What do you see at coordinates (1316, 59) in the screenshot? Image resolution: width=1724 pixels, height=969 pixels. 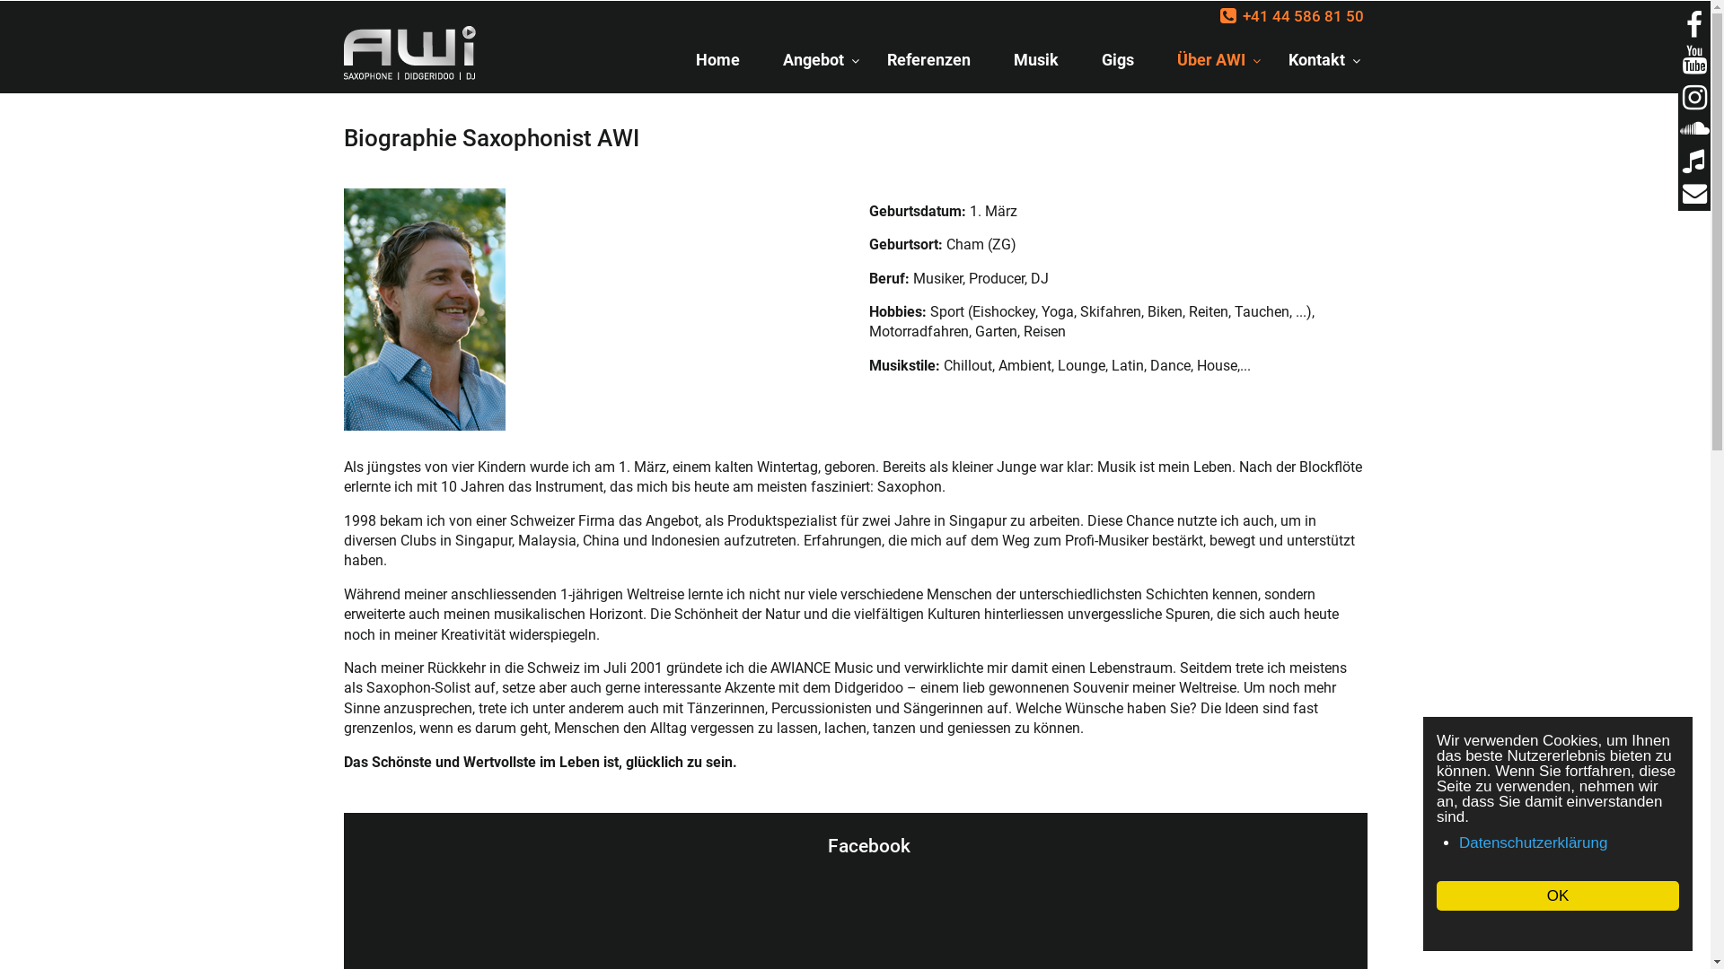 I see `Kontakt` at bounding box center [1316, 59].